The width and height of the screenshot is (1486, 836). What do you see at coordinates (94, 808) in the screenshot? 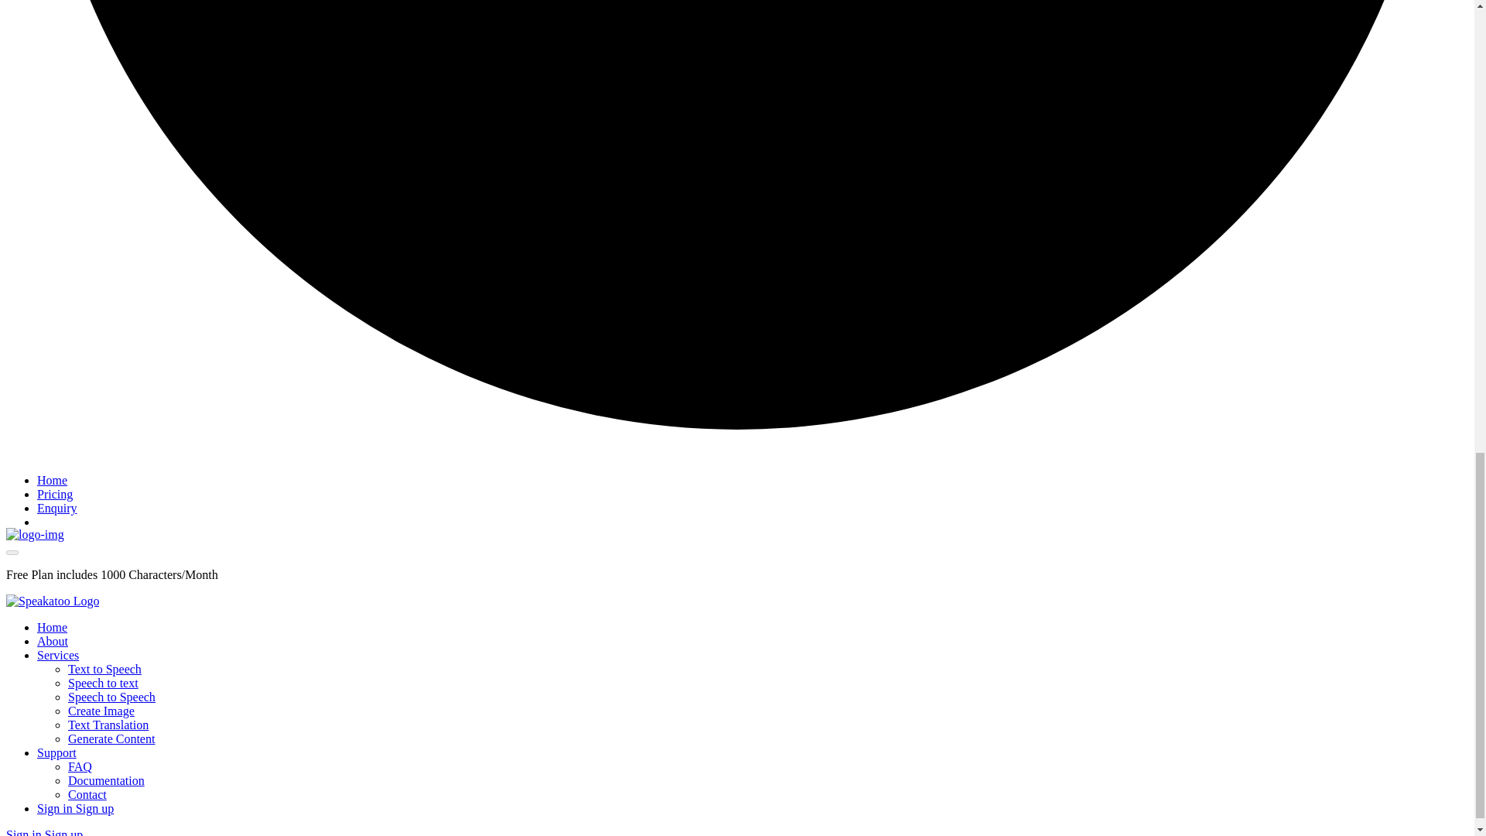
I see `Sign up` at bounding box center [94, 808].